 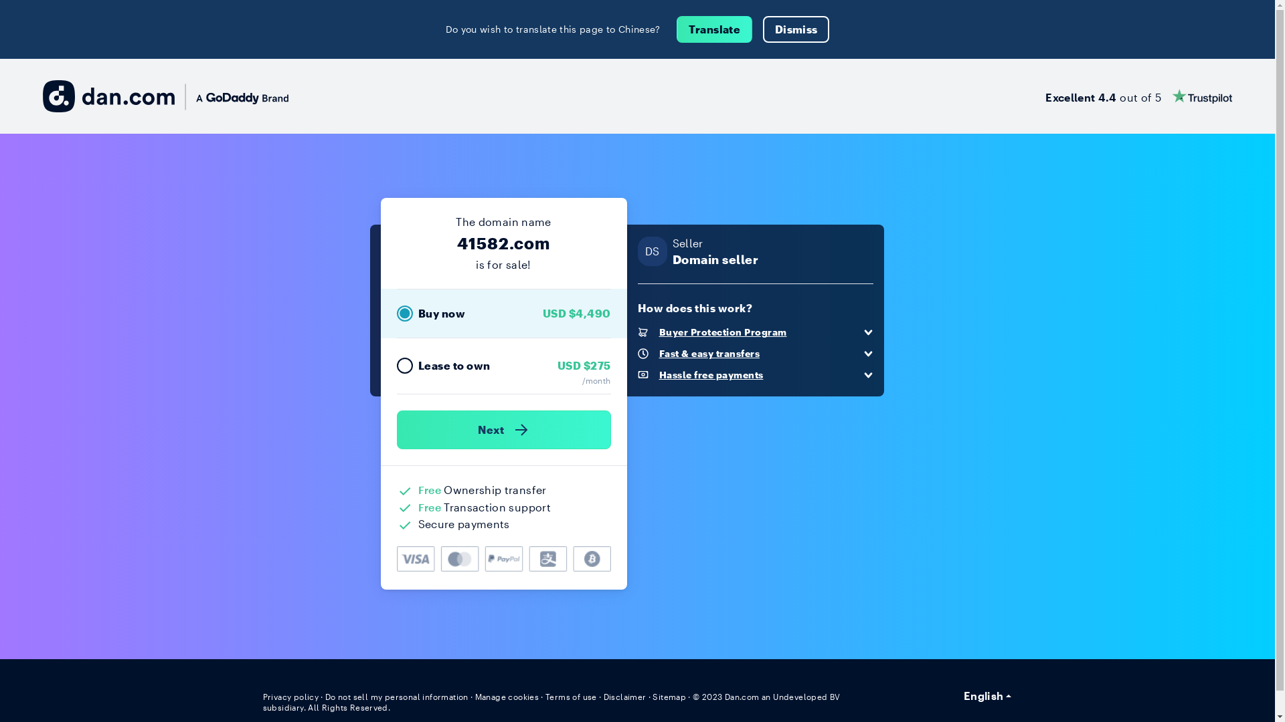 What do you see at coordinates (625, 697) in the screenshot?
I see `Disclaimer` at bounding box center [625, 697].